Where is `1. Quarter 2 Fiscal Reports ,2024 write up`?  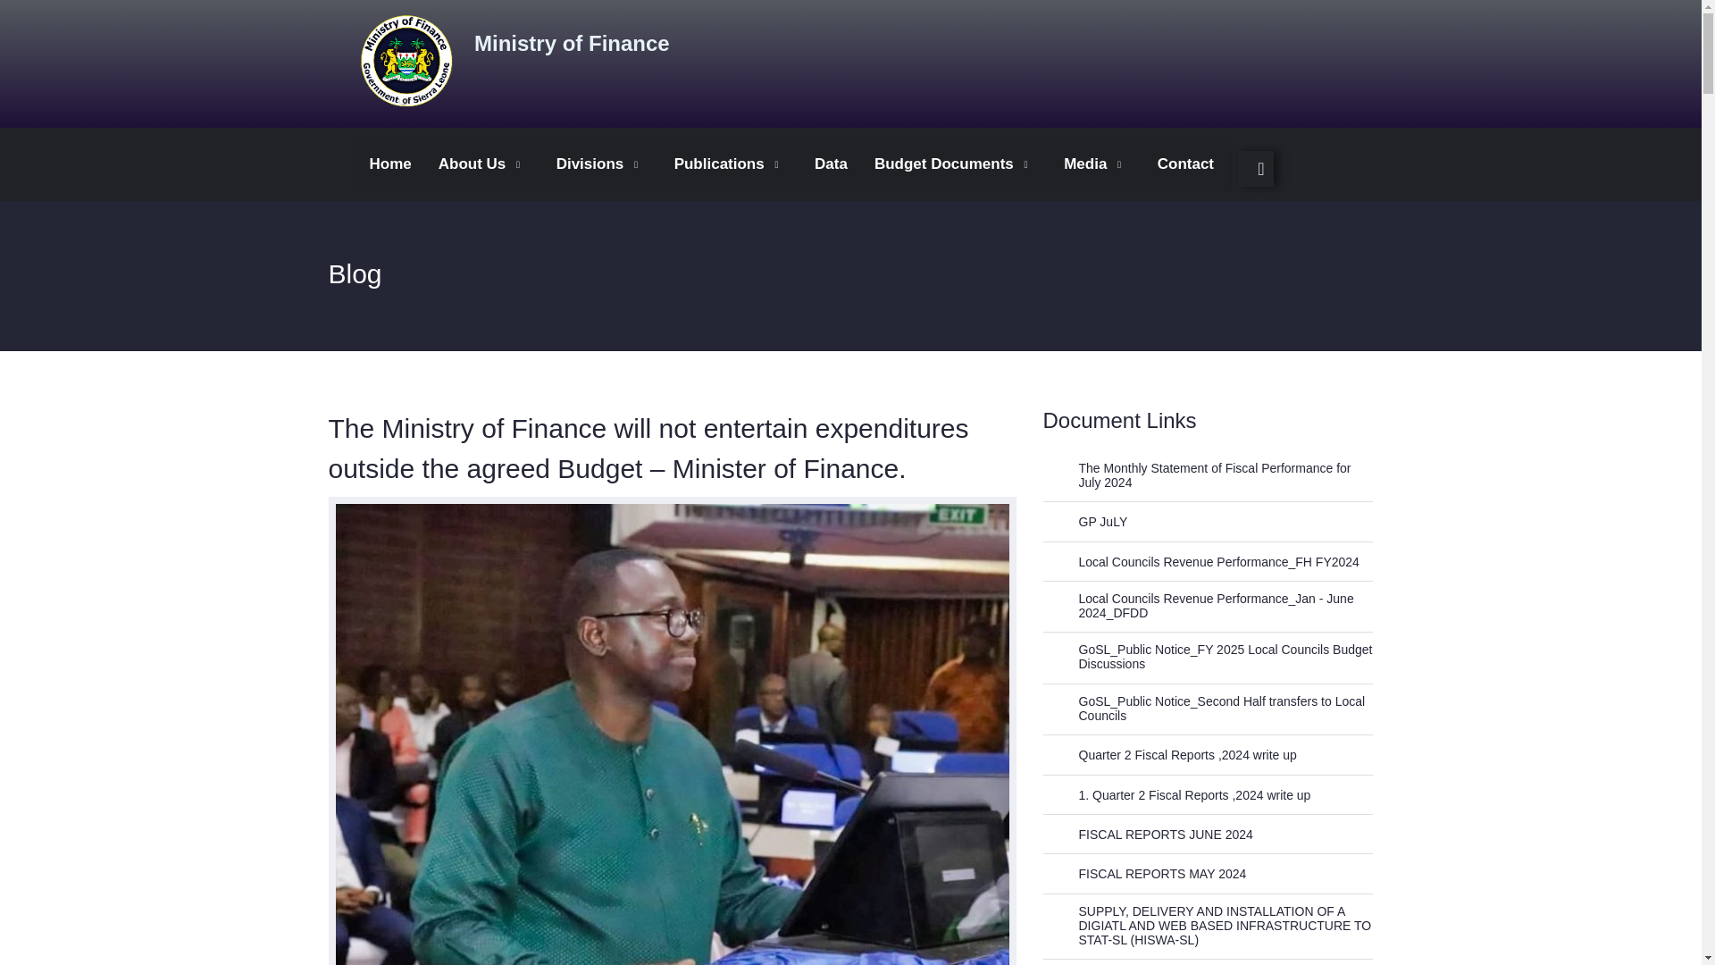 1. Quarter 2 Fiscal Reports ,2024 write up is located at coordinates (1186, 795).